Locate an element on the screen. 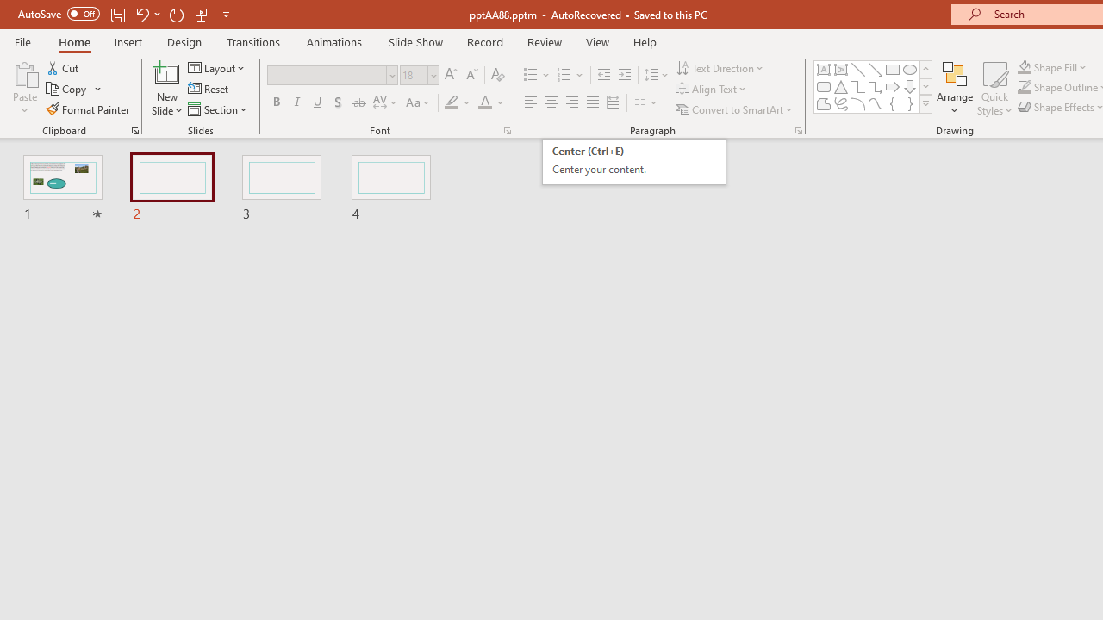 The width and height of the screenshot is (1103, 620). Center is located at coordinates (551, 103).